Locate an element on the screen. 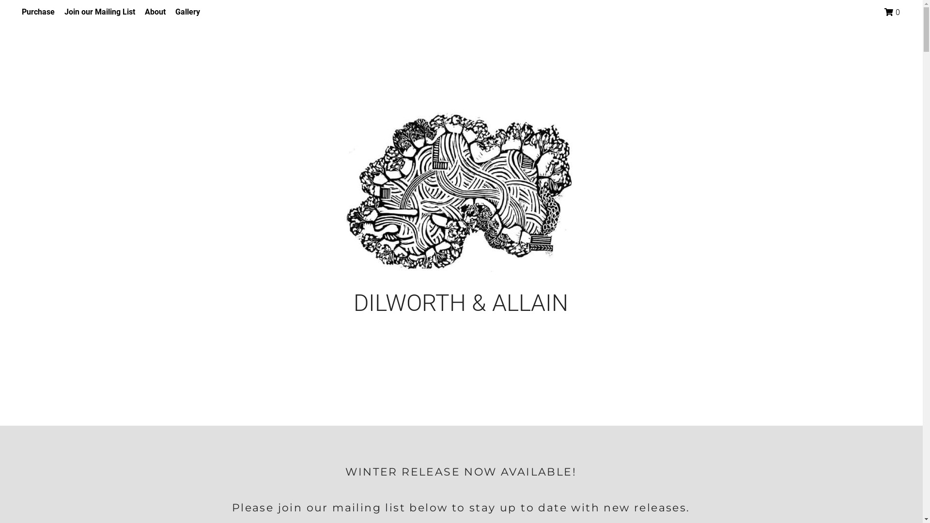 Image resolution: width=930 pixels, height=523 pixels. About is located at coordinates (155, 12).